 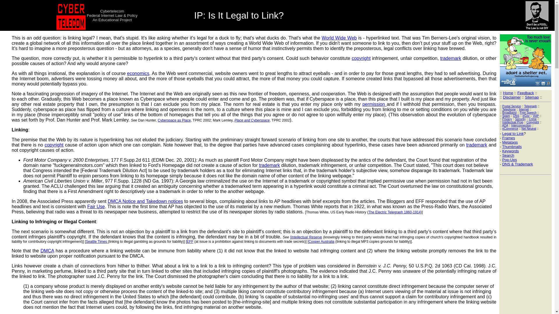 I want to click on The Electric Telegraph 1860-1914, so click(x=395, y=212).